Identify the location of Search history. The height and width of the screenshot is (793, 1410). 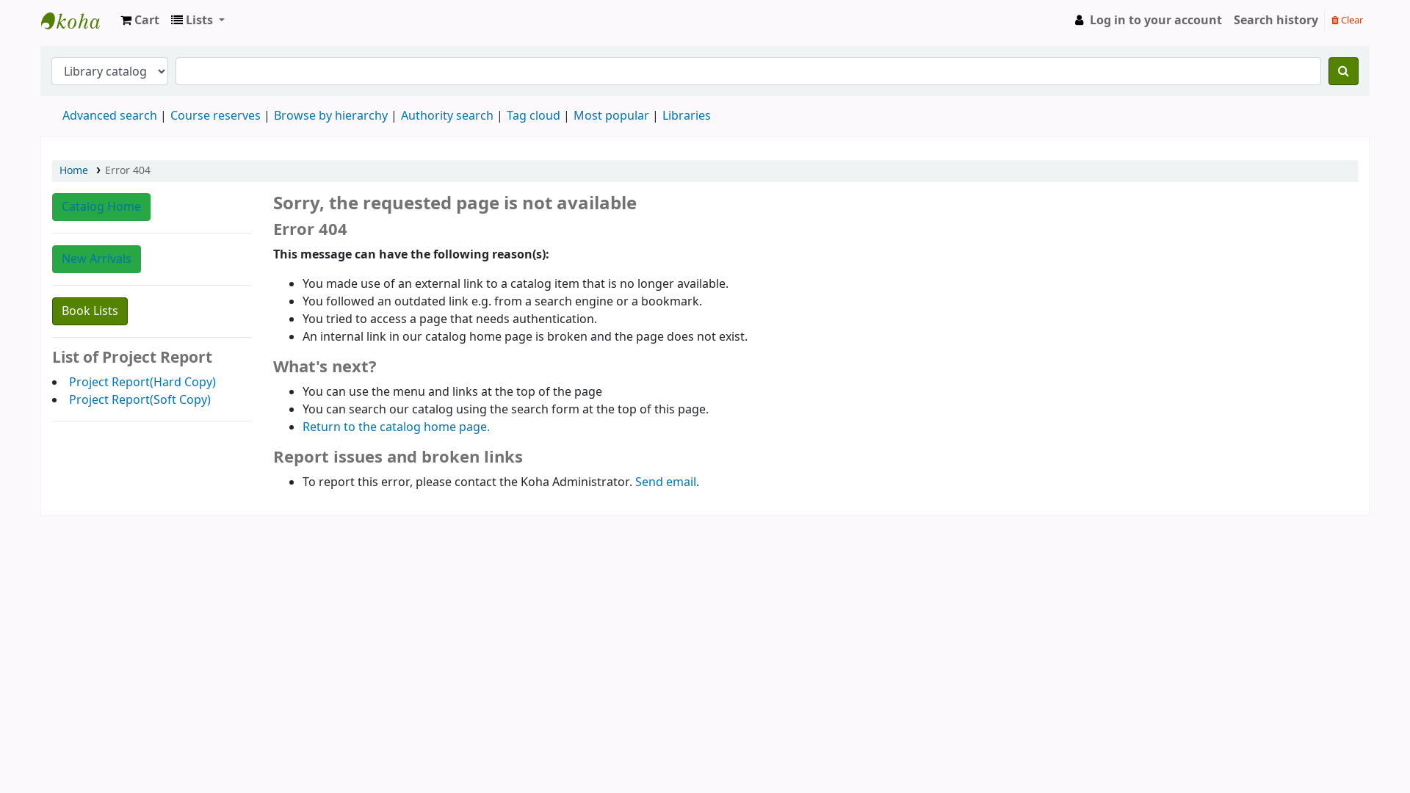
(1276, 21).